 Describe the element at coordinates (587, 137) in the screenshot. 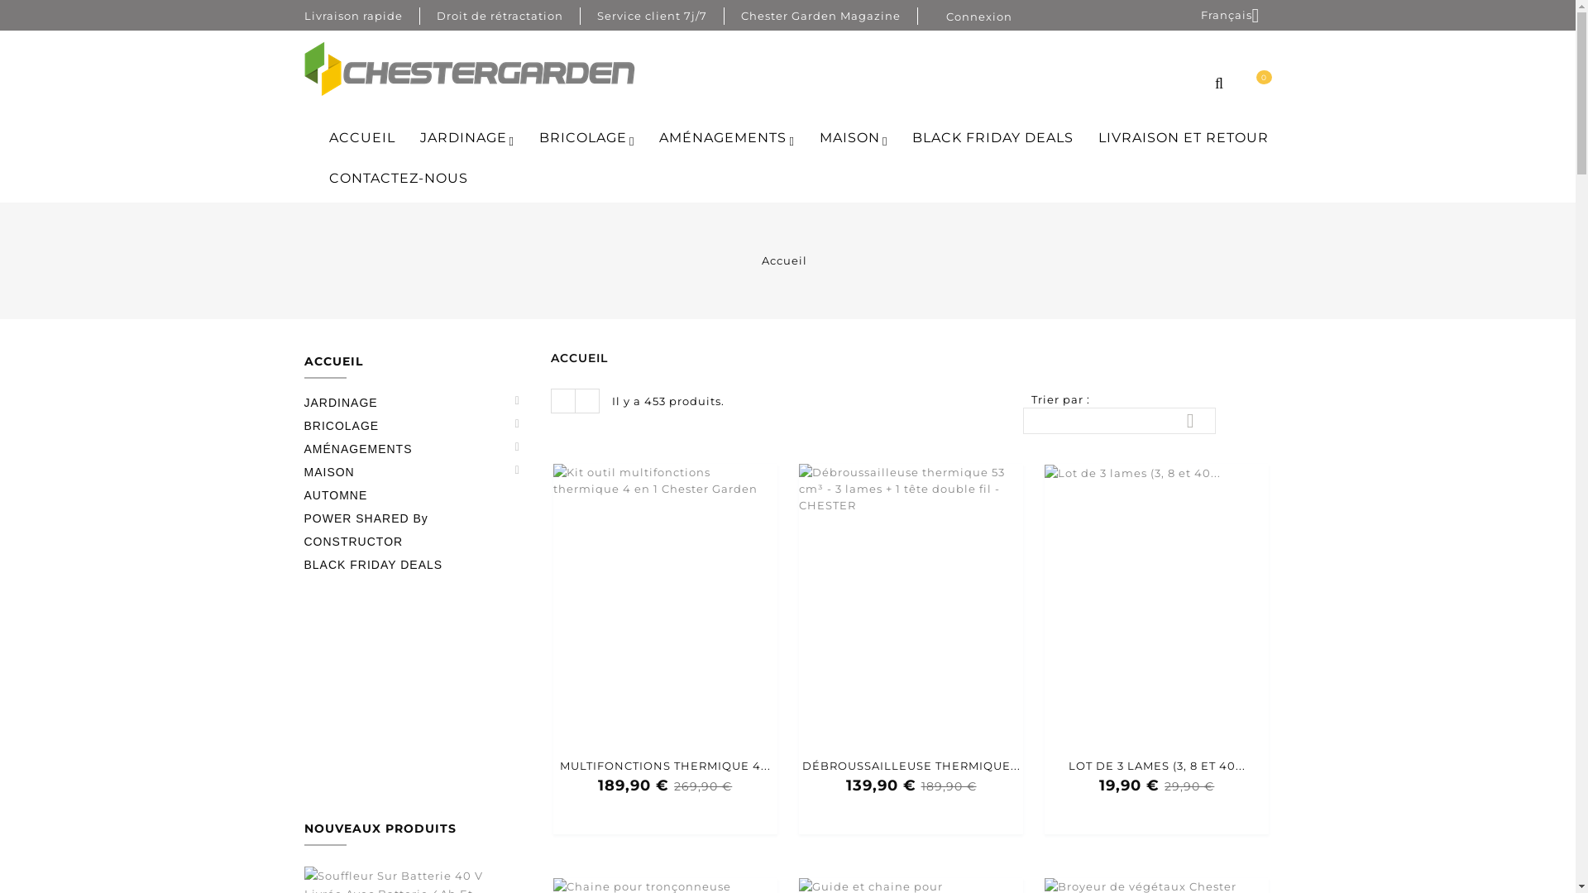

I see `BRICOLAGE` at that location.